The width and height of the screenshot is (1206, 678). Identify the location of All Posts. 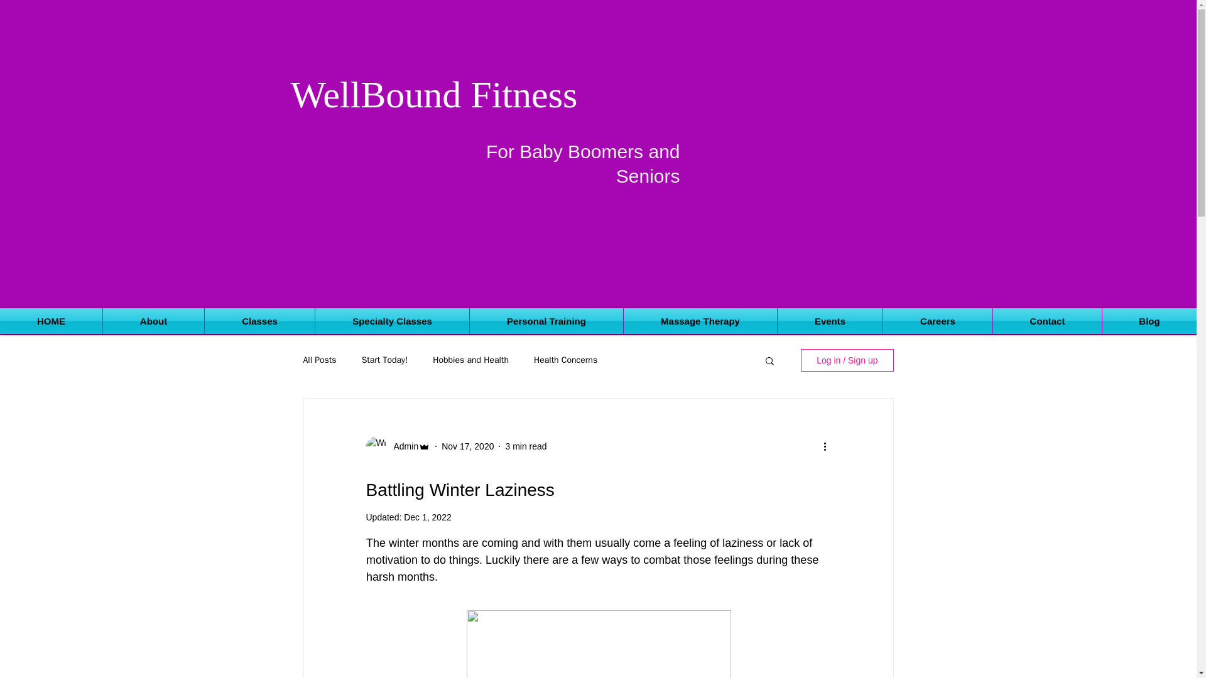
(319, 360).